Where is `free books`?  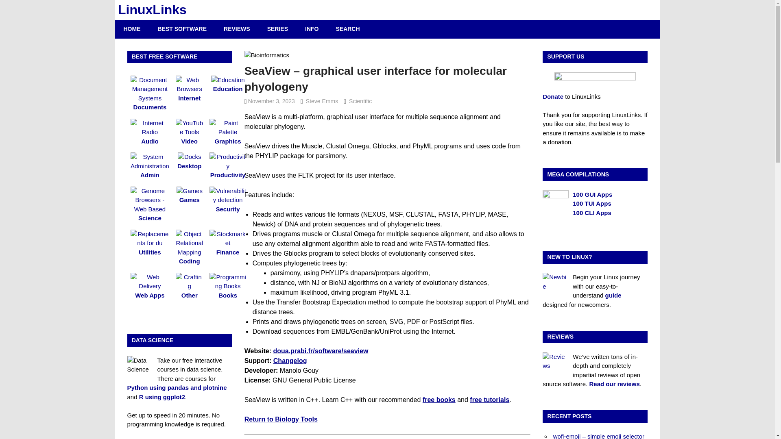
free books is located at coordinates (438, 400).